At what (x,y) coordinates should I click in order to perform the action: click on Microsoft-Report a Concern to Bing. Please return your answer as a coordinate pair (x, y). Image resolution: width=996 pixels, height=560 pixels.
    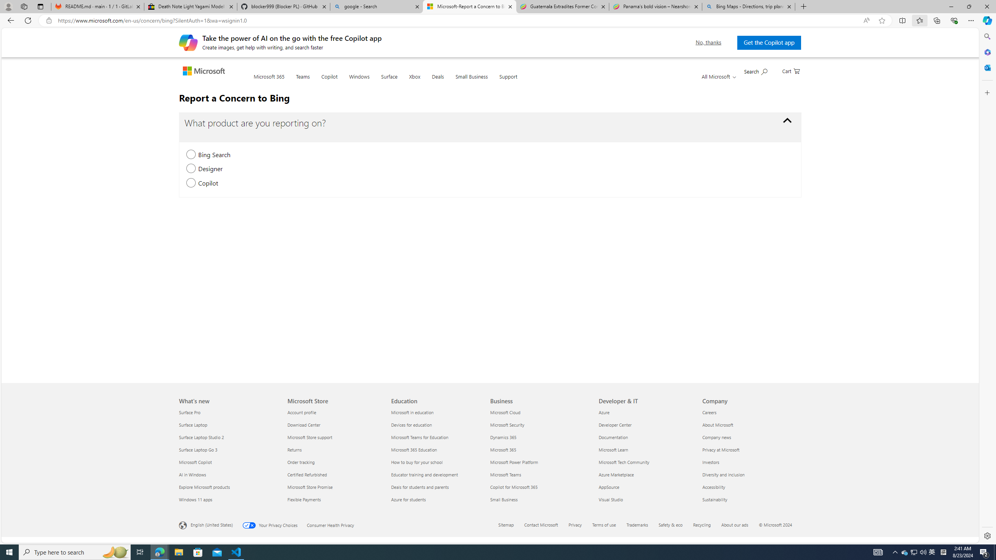
    Looking at the image, I should click on (469, 7).